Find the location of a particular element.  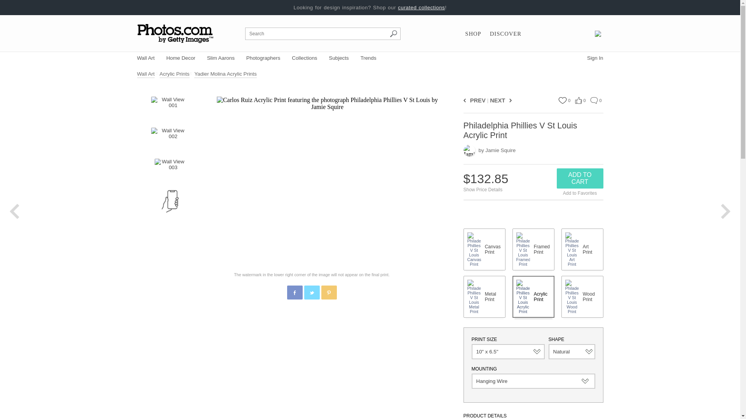

Twitter is located at coordinates (312, 293).